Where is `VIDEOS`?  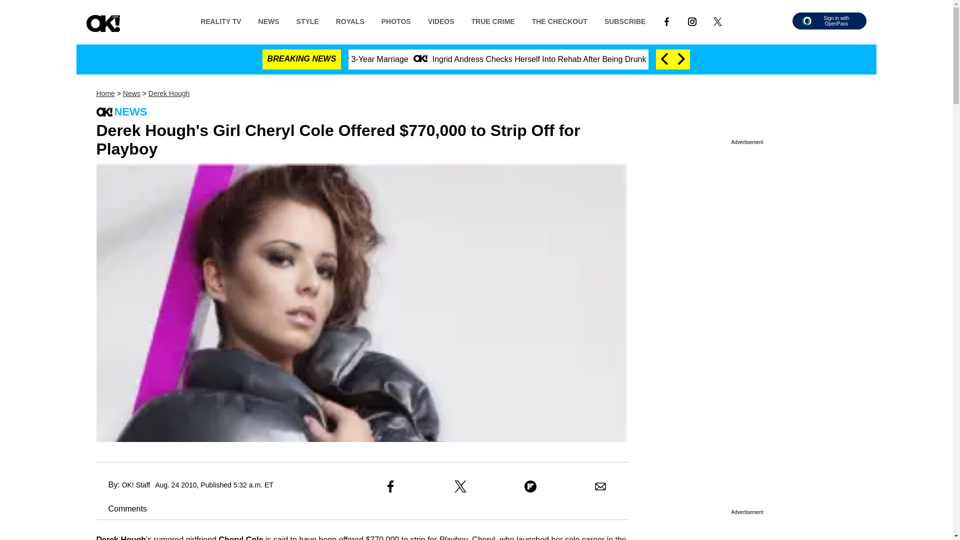 VIDEOS is located at coordinates (441, 20).